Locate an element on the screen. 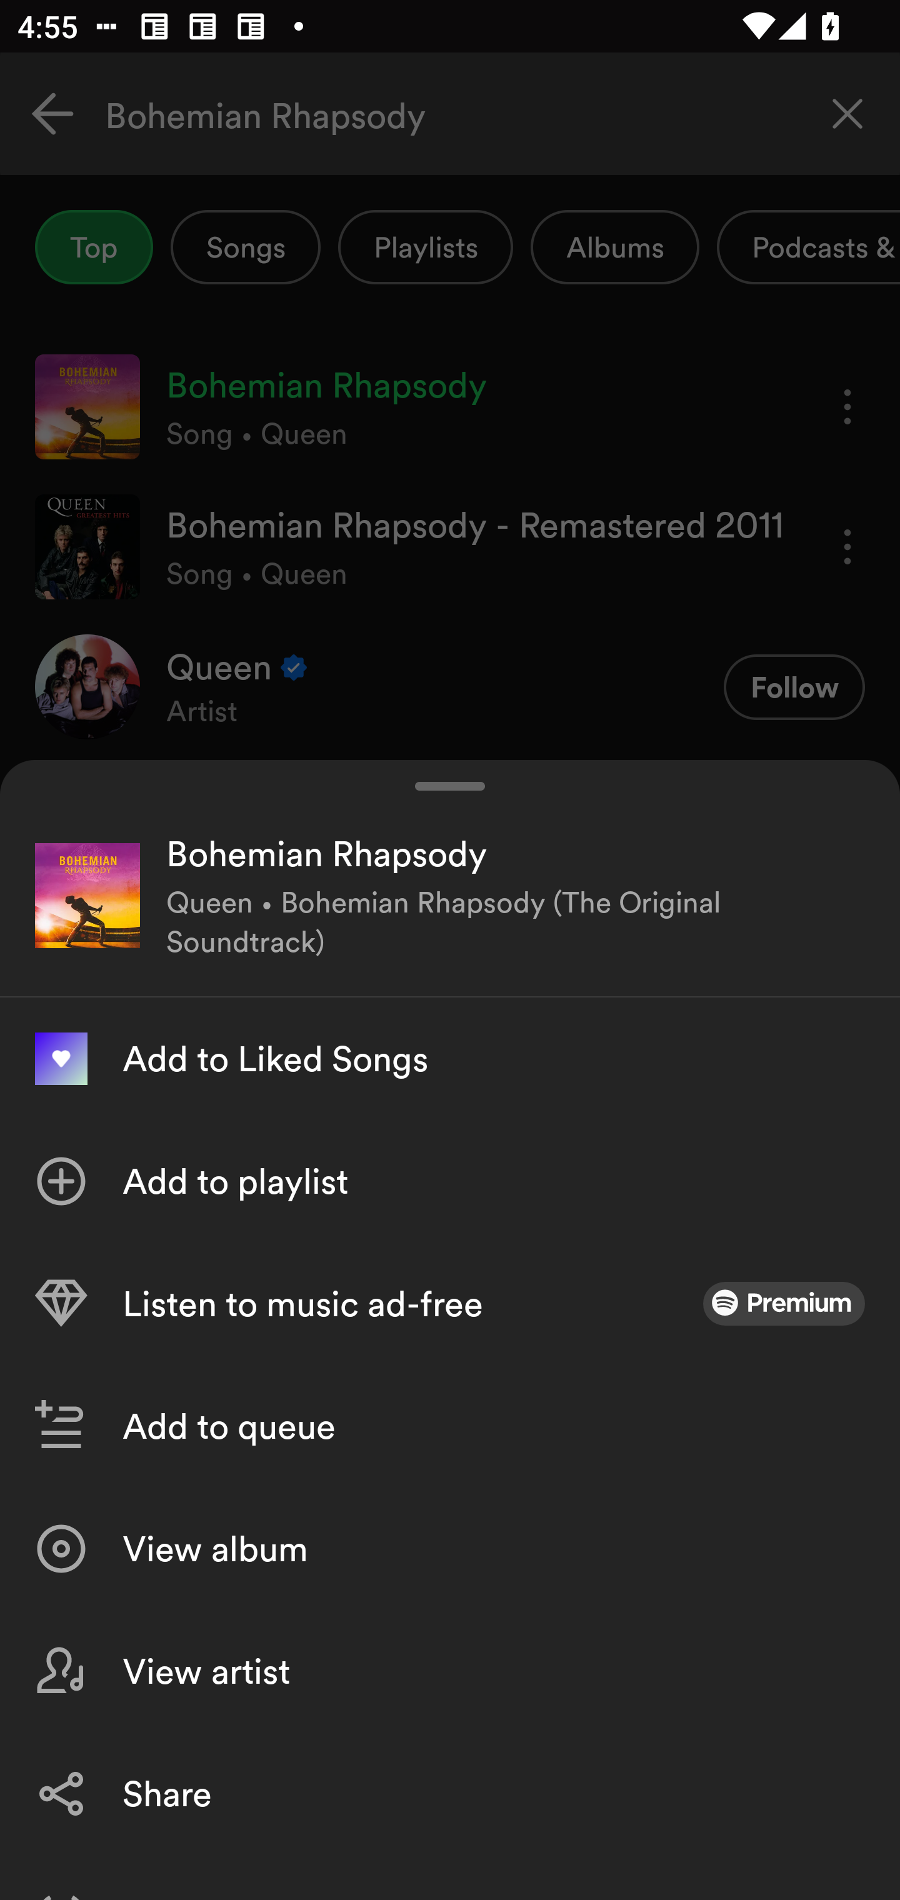 The image size is (900, 1900). Add to queue is located at coordinates (450, 1426).